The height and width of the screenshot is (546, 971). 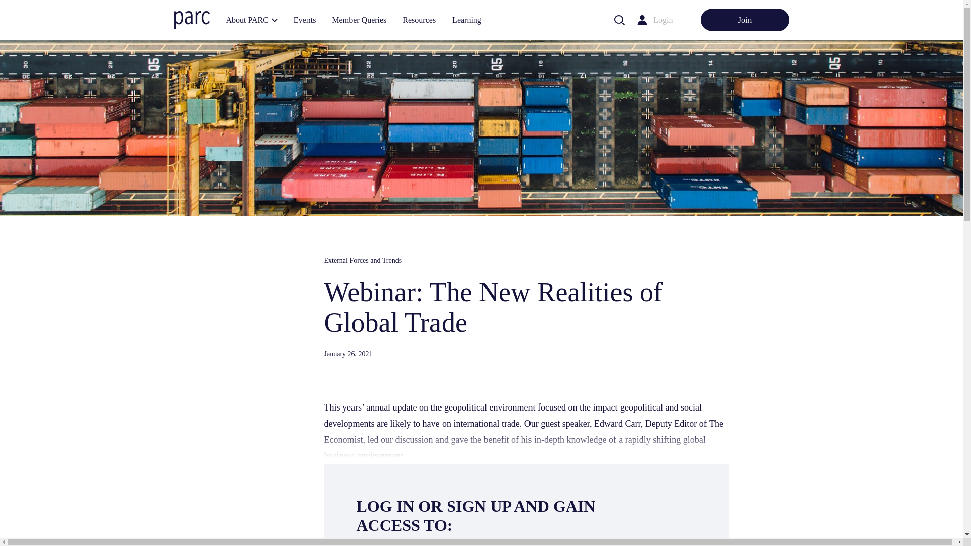 I want to click on Resources, so click(x=419, y=20).